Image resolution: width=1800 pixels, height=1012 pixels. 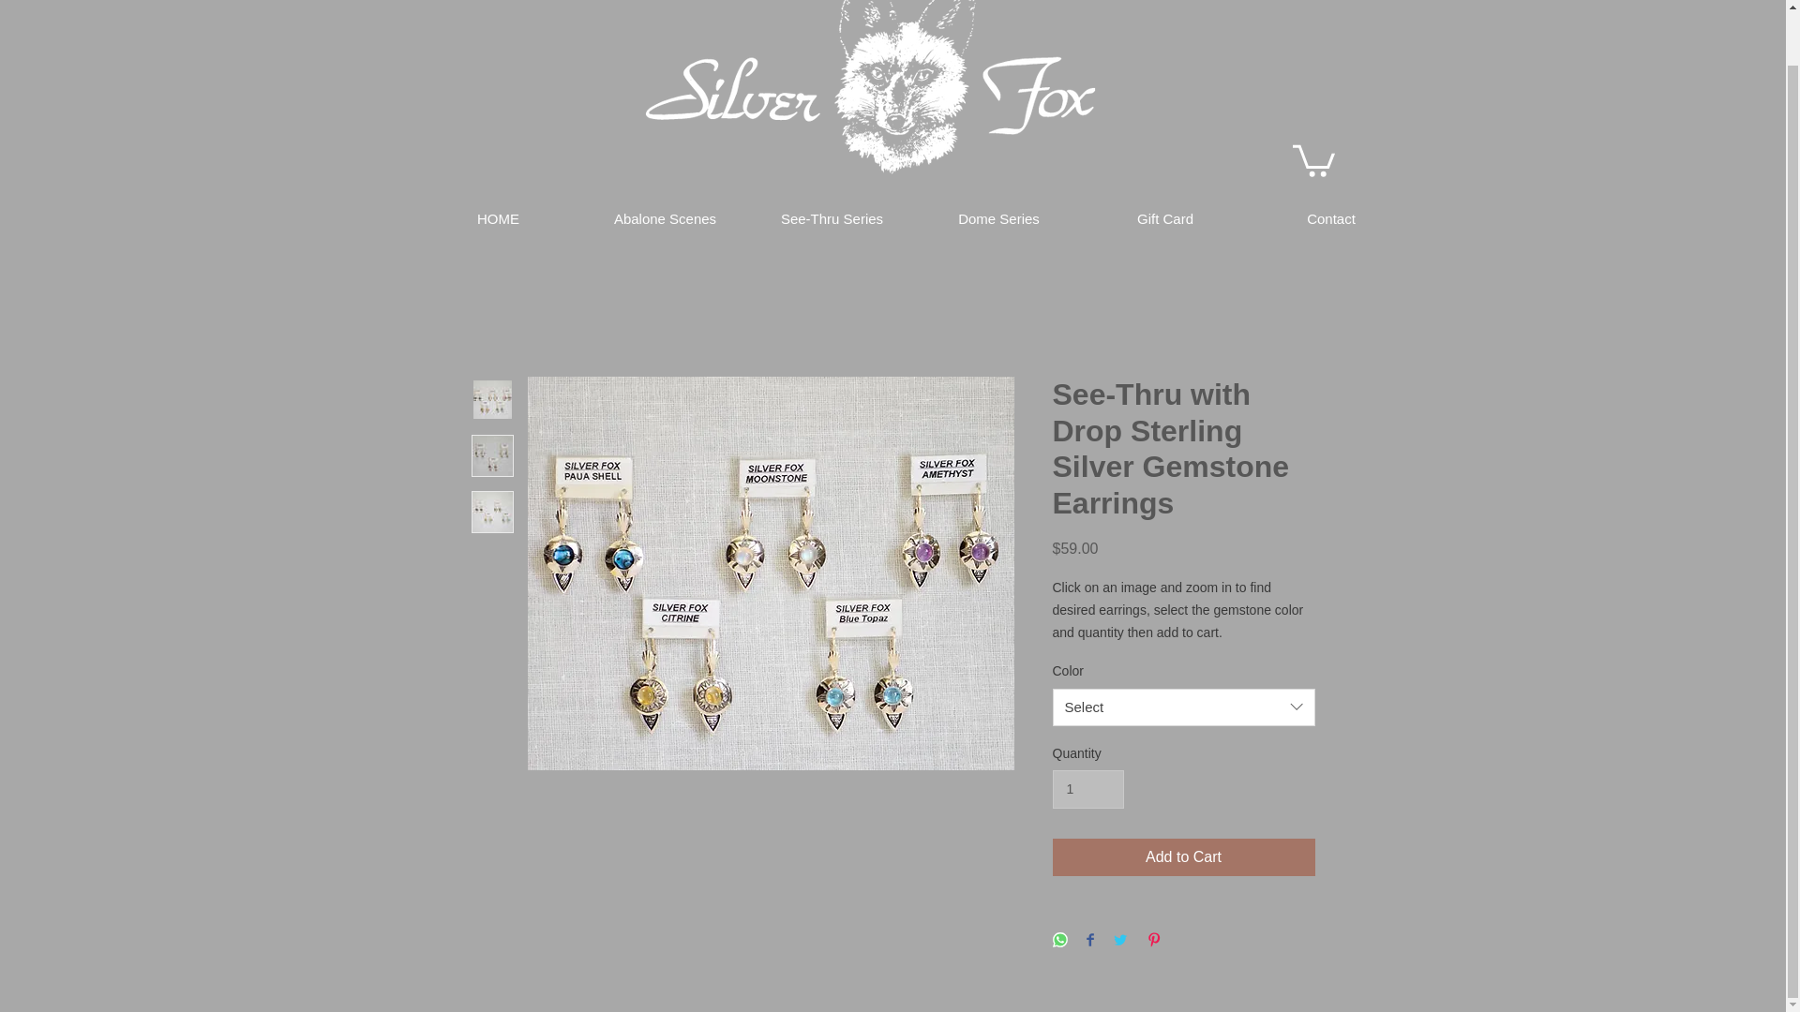 I want to click on Add to Cart, so click(x=1182, y=857).